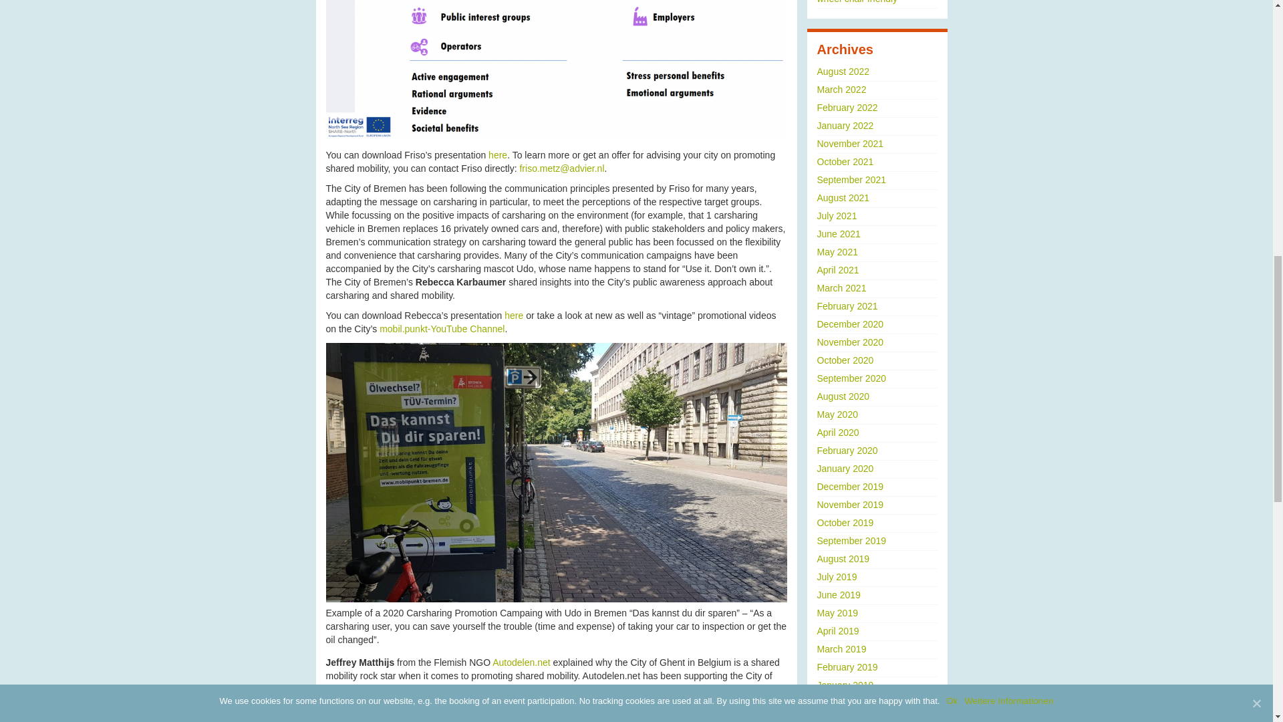  What do you see at coordinates (442, 329) in the screenshot?
I see `mobil.punkt-YouTube Channel` at bounding box center [442, 329].